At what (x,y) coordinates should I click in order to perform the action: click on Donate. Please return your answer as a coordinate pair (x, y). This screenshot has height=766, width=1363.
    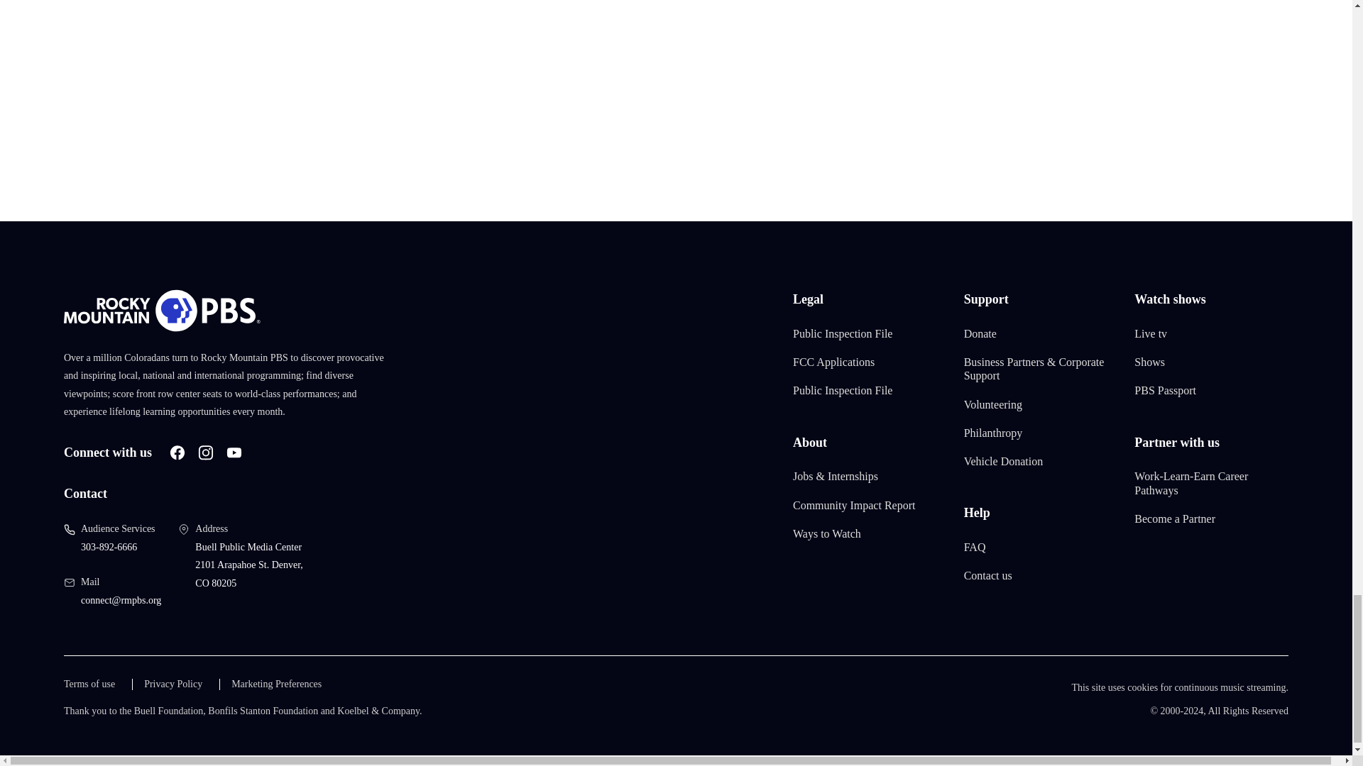
    Looking at the image, I should click on (980, 333).